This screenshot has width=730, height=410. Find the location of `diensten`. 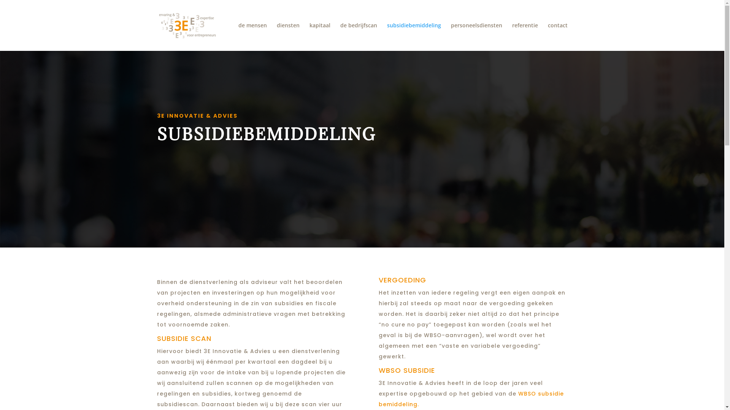

diensten is located at coordinates (288, 37).